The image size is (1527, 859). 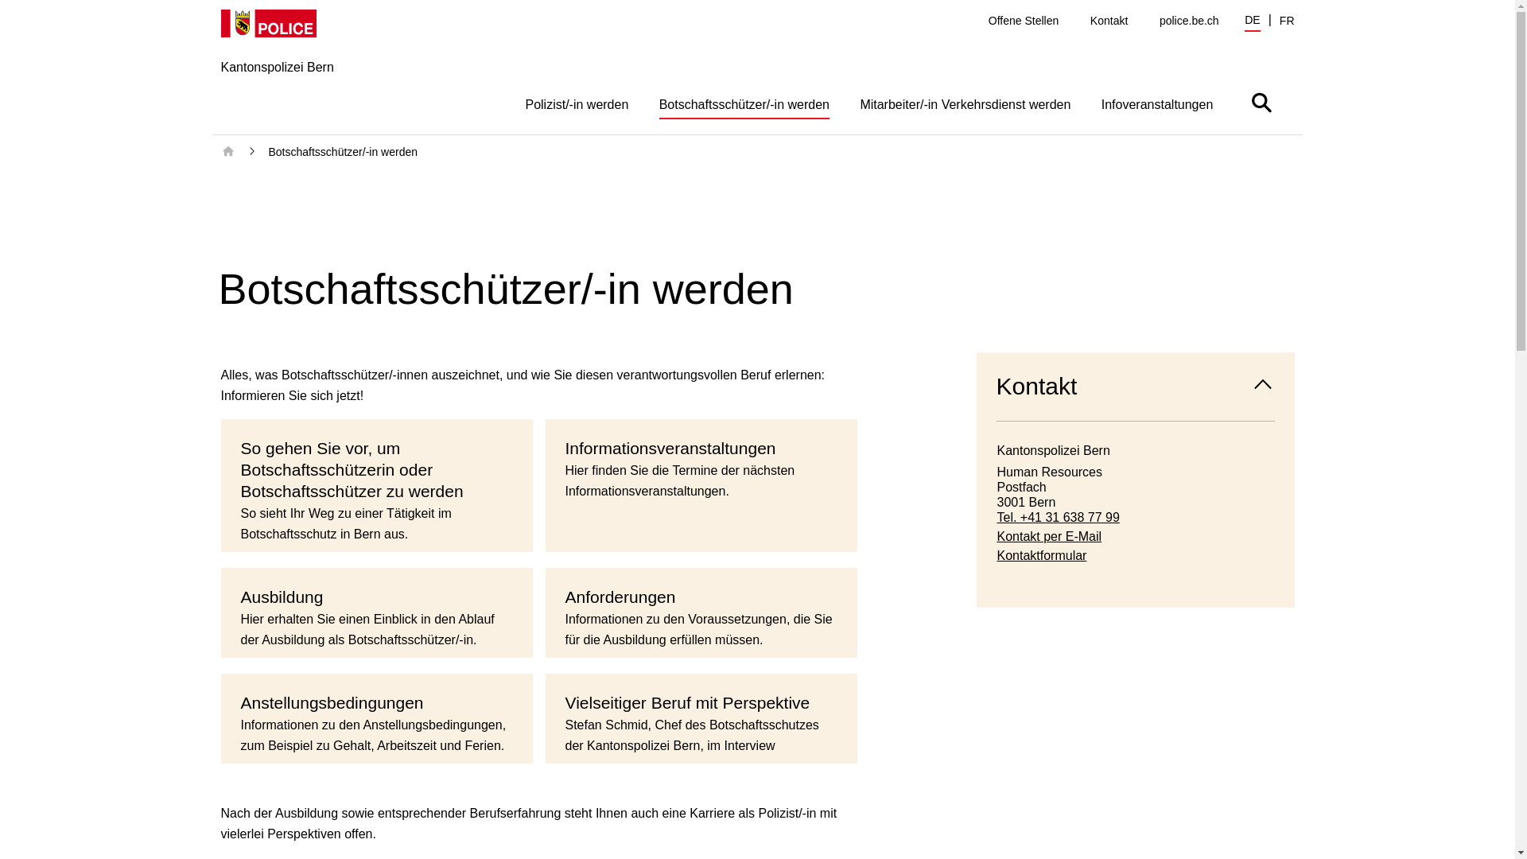 I want to click on DE, so click(x=1252, y=22).